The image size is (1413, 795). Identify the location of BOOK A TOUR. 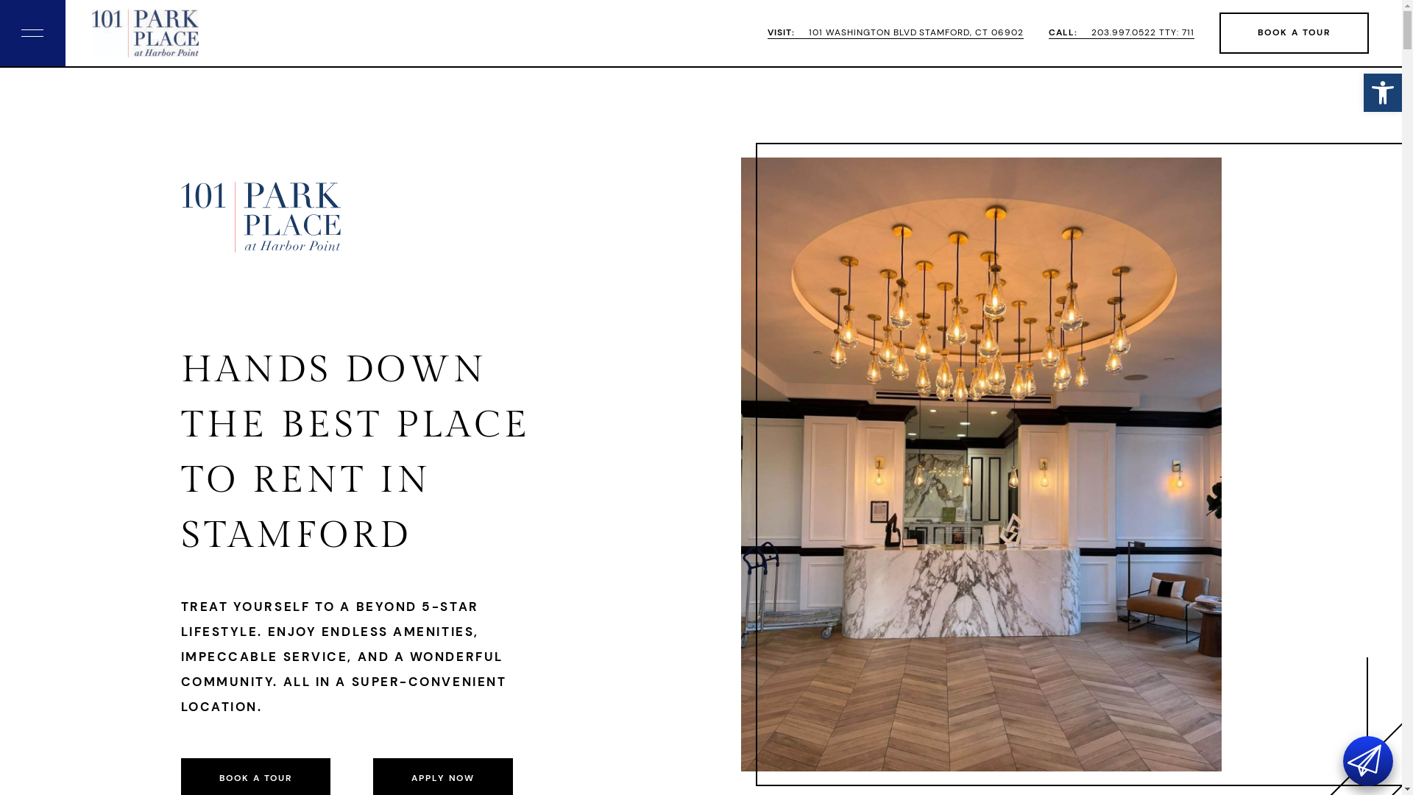
(1294, 33).